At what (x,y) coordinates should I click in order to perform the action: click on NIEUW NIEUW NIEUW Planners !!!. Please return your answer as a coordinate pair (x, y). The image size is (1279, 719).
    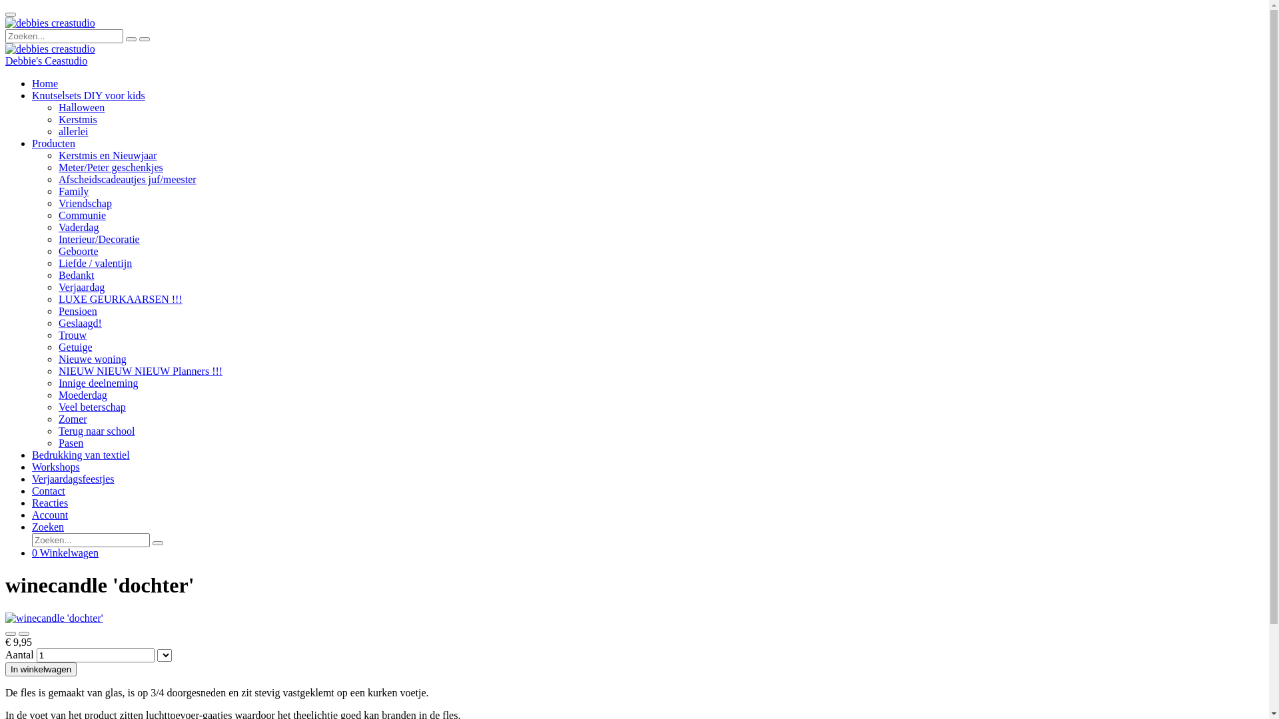
    Looking at the image, I should click on (141, 371).